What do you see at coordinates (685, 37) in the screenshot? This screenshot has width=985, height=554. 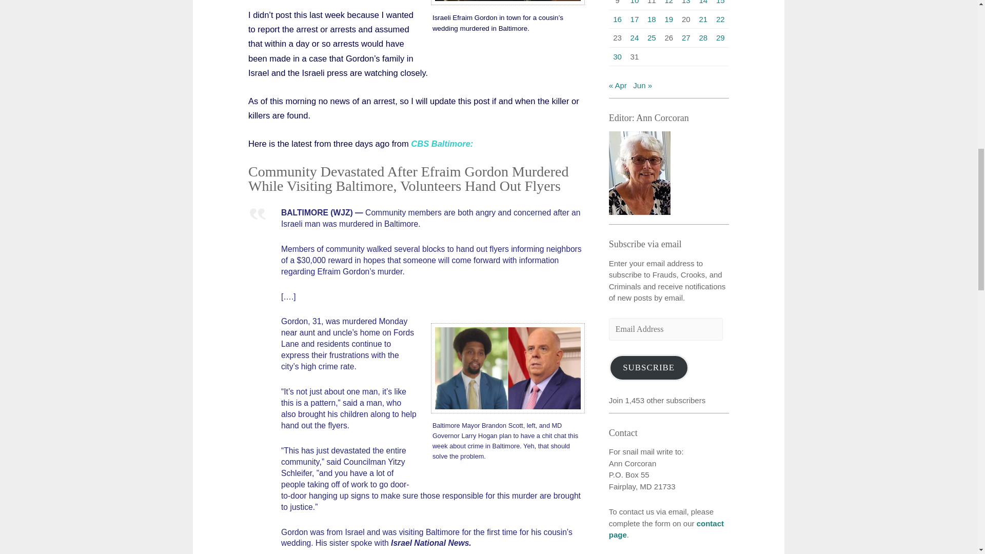 I see `27` at bounding box center [685, 37].